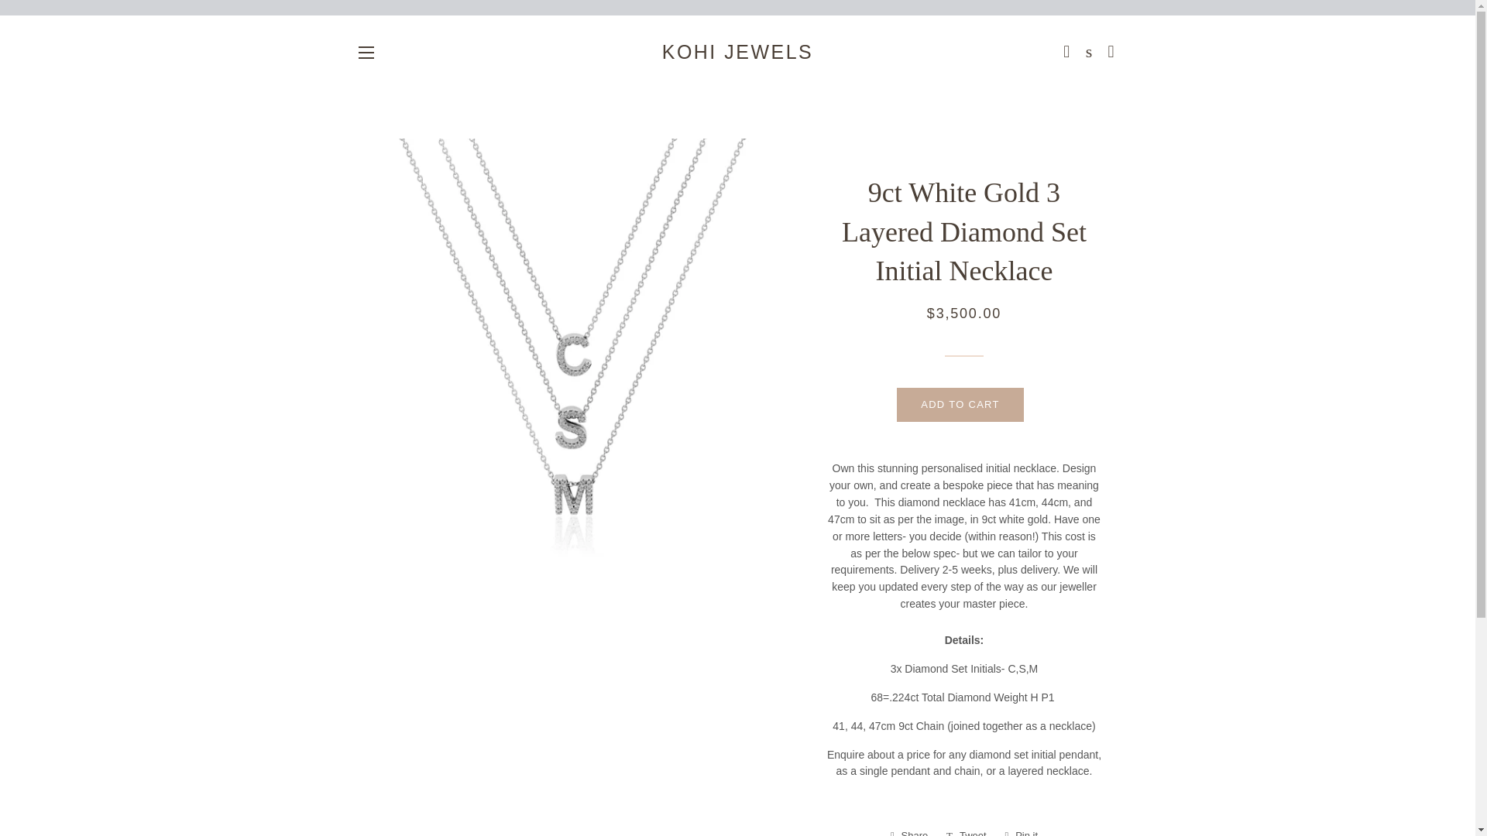 This screenshot has height=836, width=1487. I want to click on Pin on Pinterest, so click(1022, 830).